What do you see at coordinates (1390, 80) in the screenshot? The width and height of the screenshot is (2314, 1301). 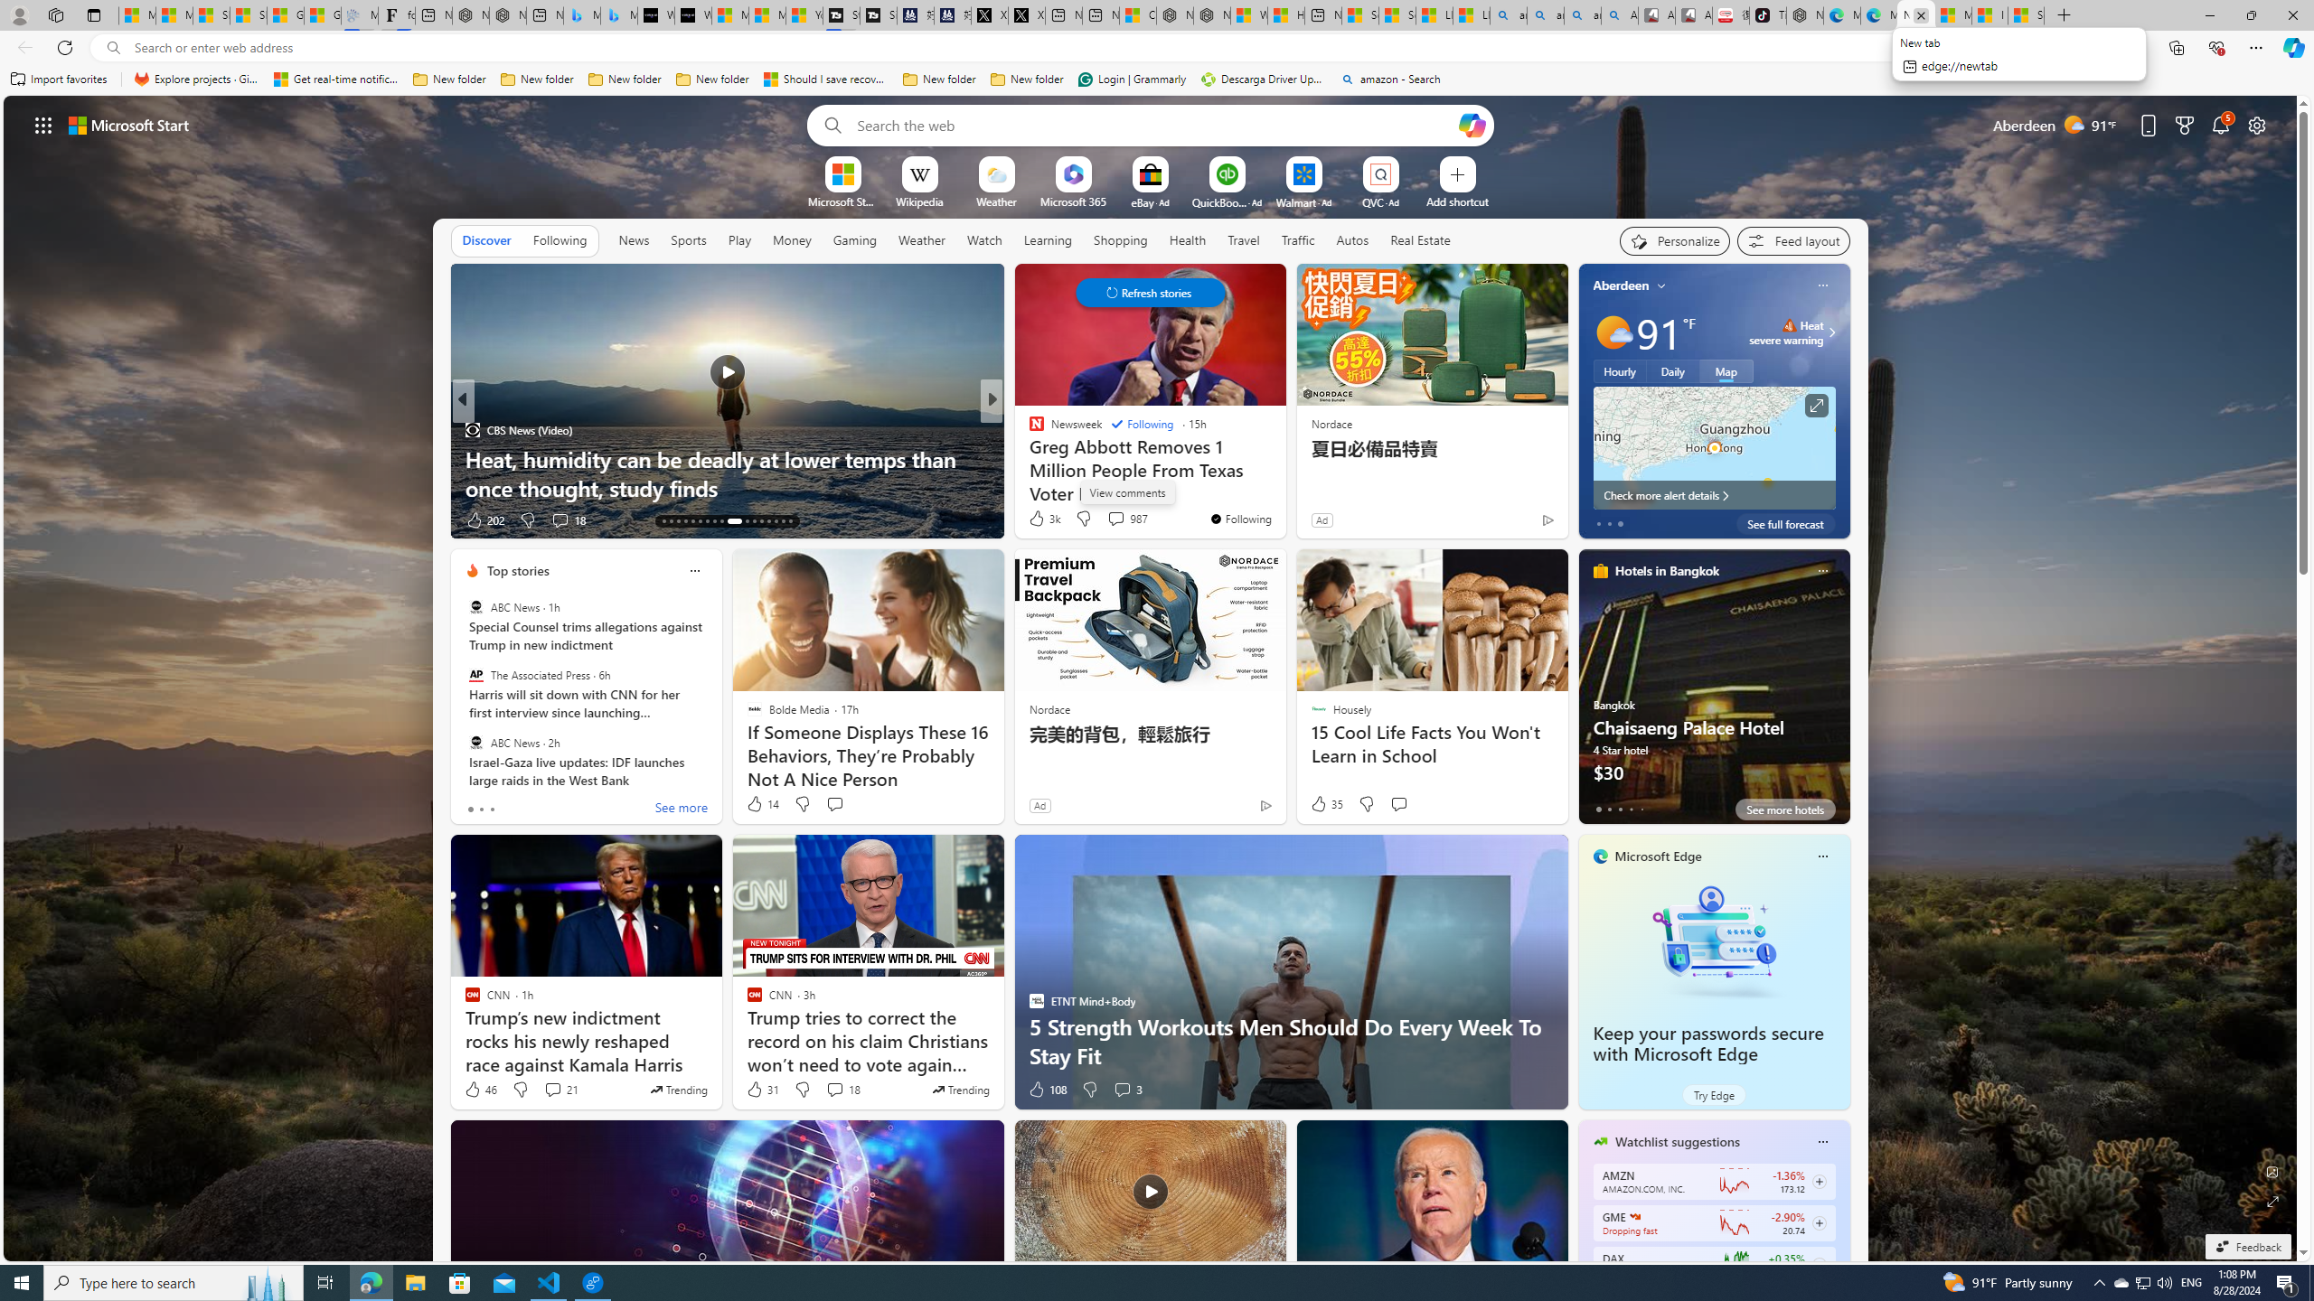 I see `amazon - Search` at bounding box center [1390, 80].